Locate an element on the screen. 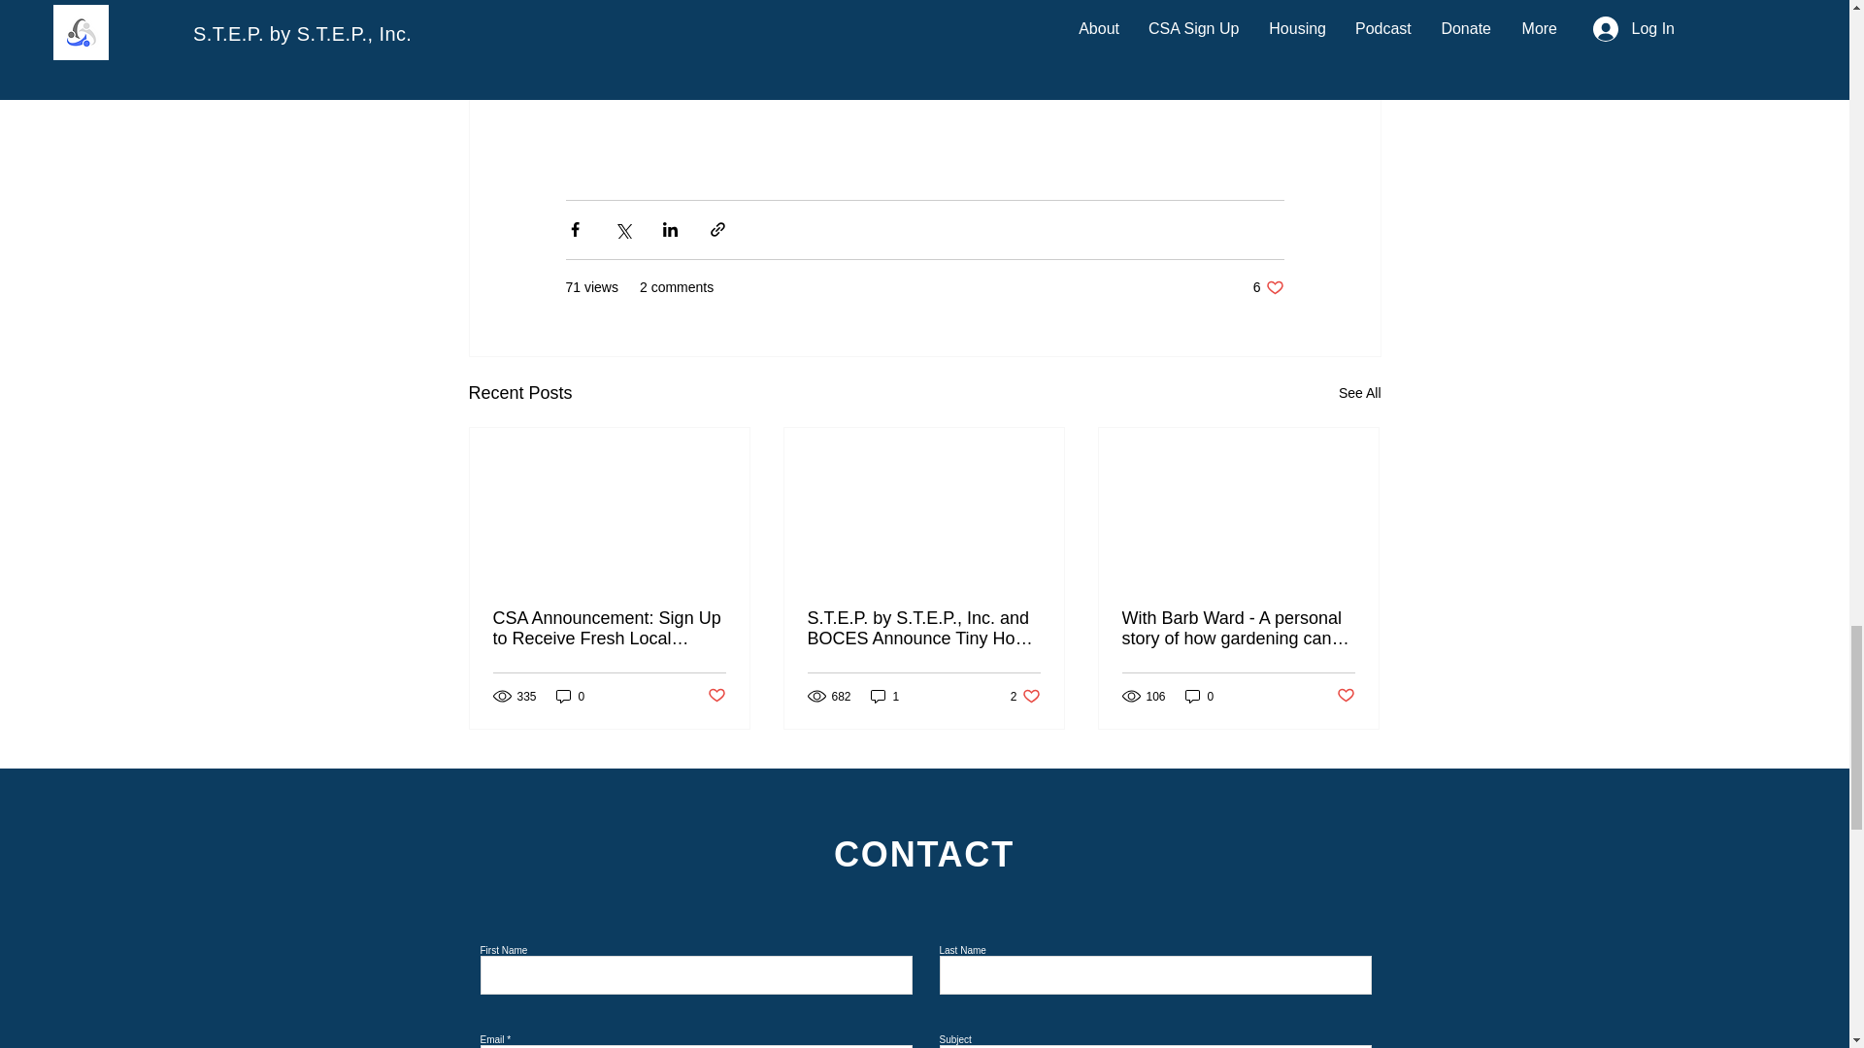  Post not marked as liked is located at coordinates (885, 696).